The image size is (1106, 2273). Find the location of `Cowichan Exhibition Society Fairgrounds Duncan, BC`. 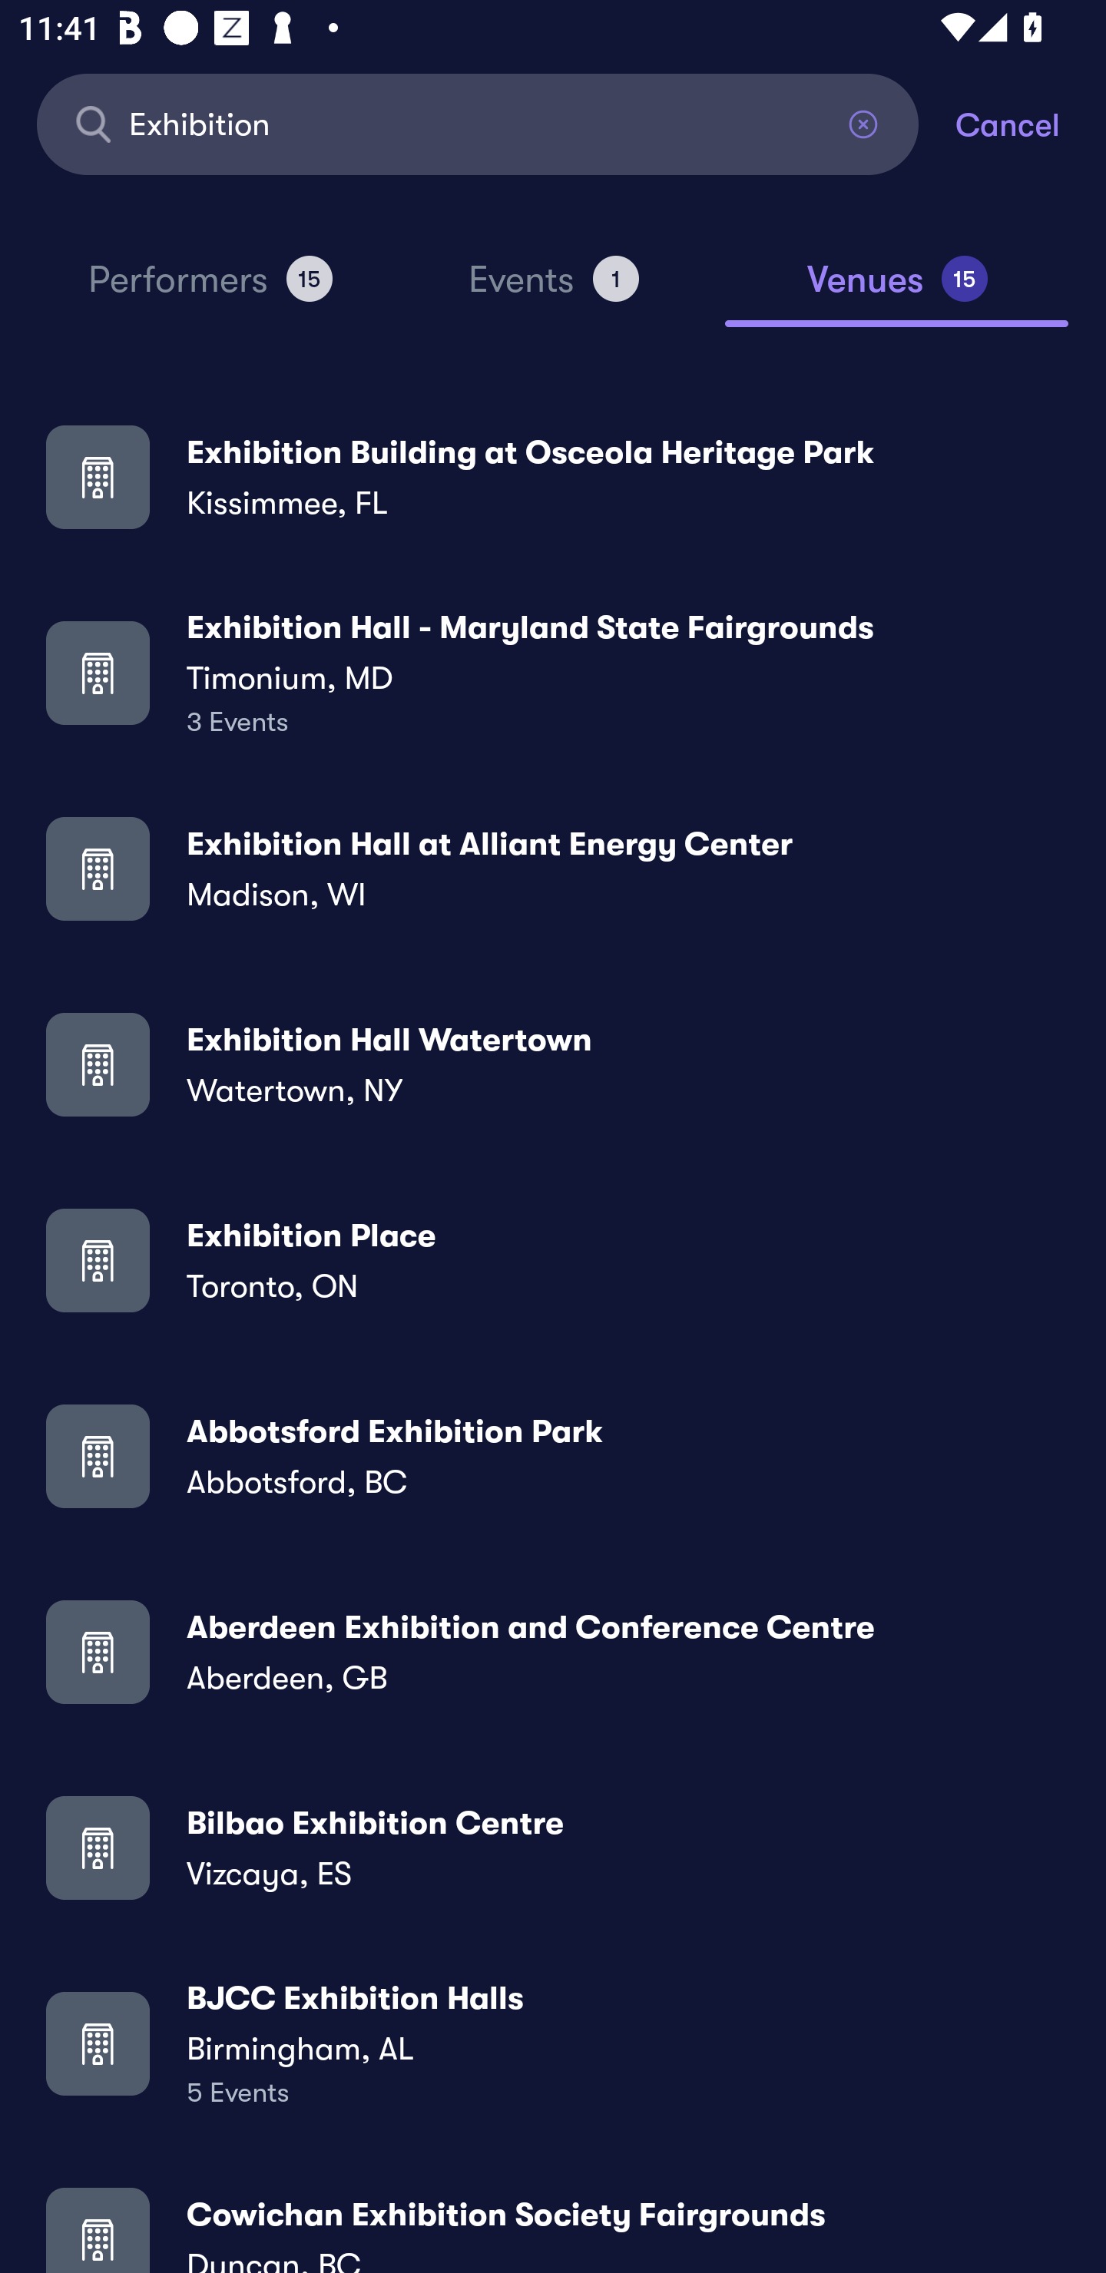

Cowichan Exhibition Society Fairgrounds Duncan, BC is located at coordinates (553, 2222).